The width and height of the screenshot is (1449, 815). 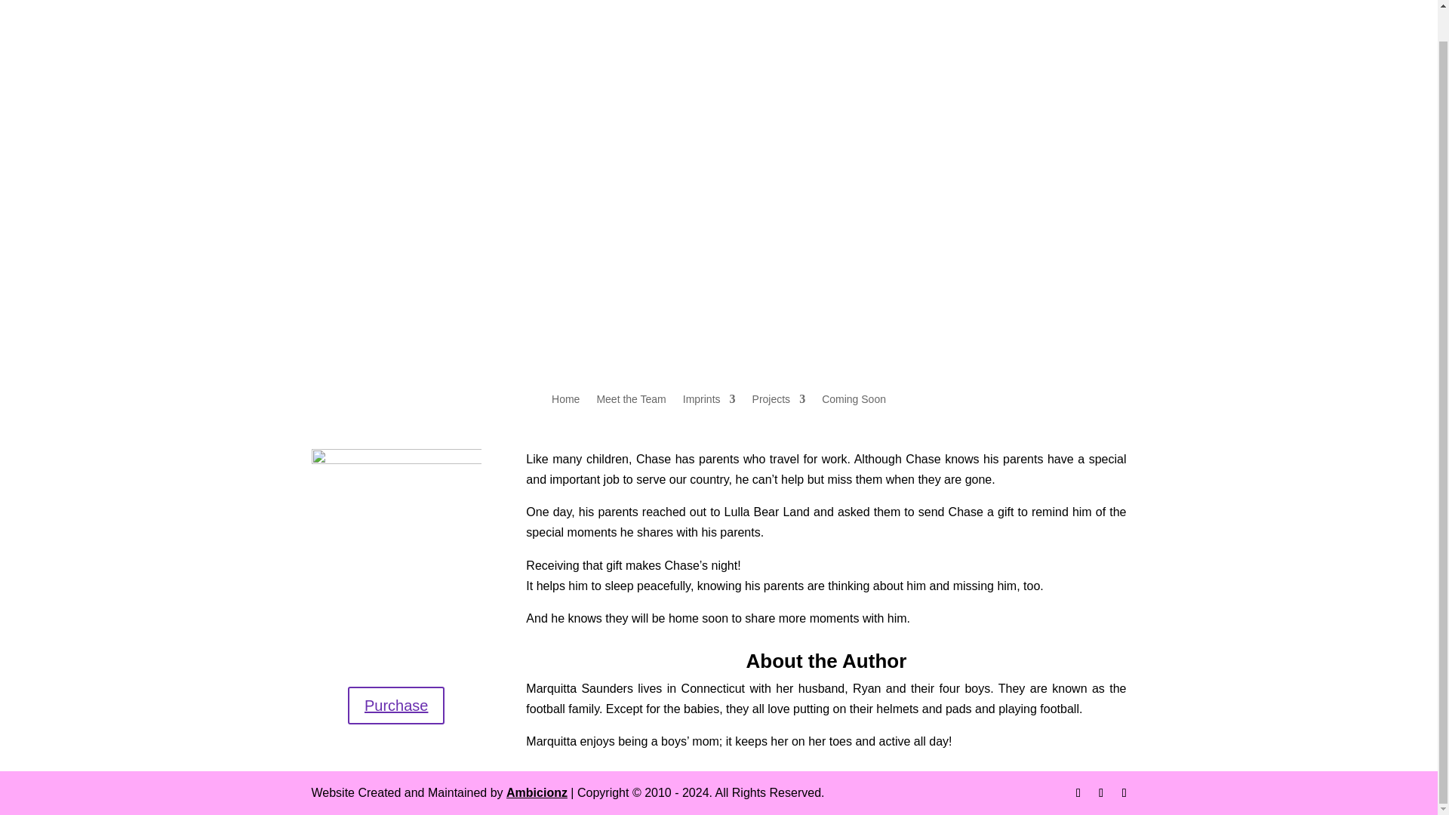 I want to click on Projects, so click(x=779, y=388).